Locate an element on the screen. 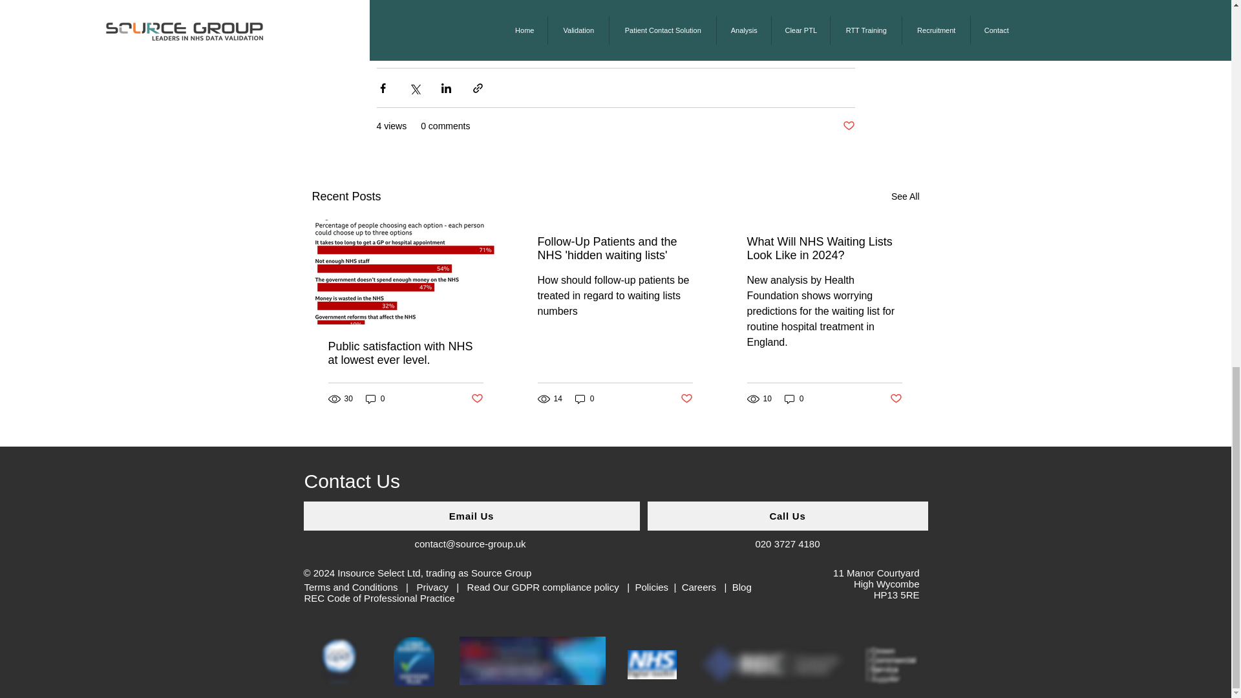 The height and width of the screenshot is (698, 1241). Follow-Up Patients and the NHS 'hidden waiting lists' is located at coordinates (615, 248).